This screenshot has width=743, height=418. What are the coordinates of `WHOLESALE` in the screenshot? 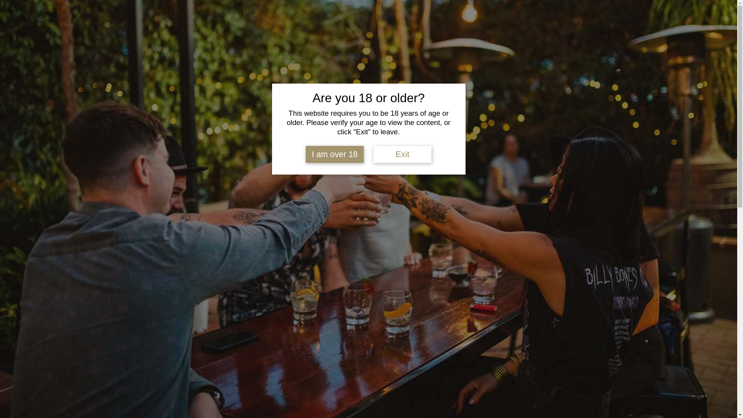 It's located at (114, 21).